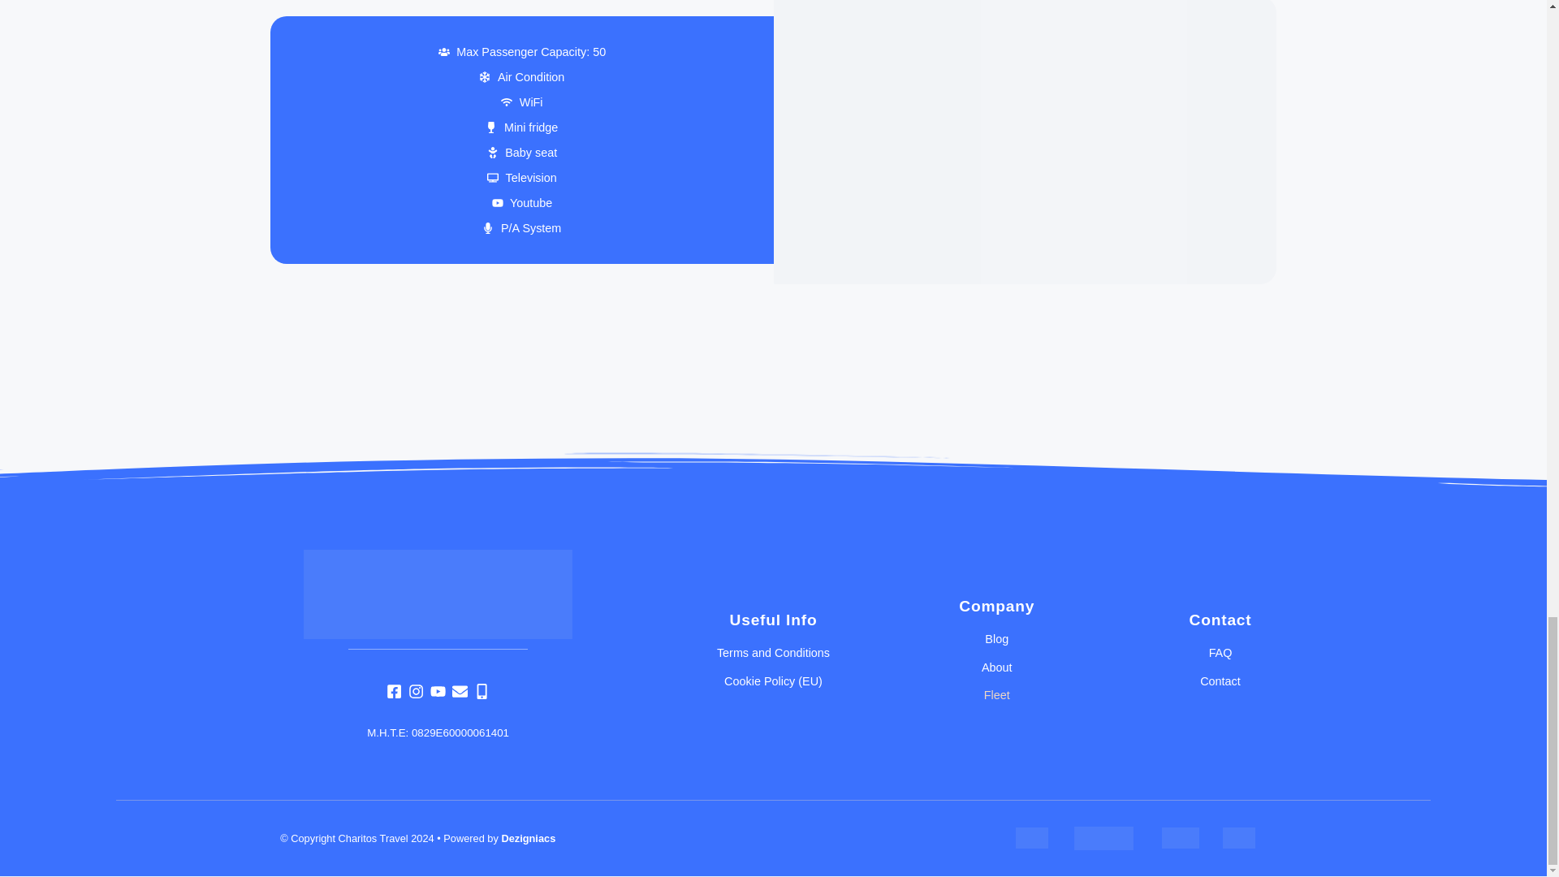  Describe the element at coordinates (1220, 653) in the screenshot. I see `FAQ` at that location.